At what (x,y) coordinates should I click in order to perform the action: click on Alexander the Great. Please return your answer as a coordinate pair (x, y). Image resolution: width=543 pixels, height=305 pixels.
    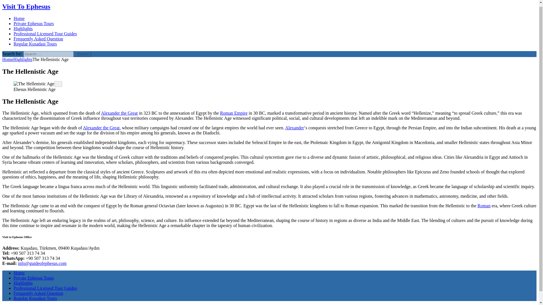
    Looking at the image, I should click on (295, 128).